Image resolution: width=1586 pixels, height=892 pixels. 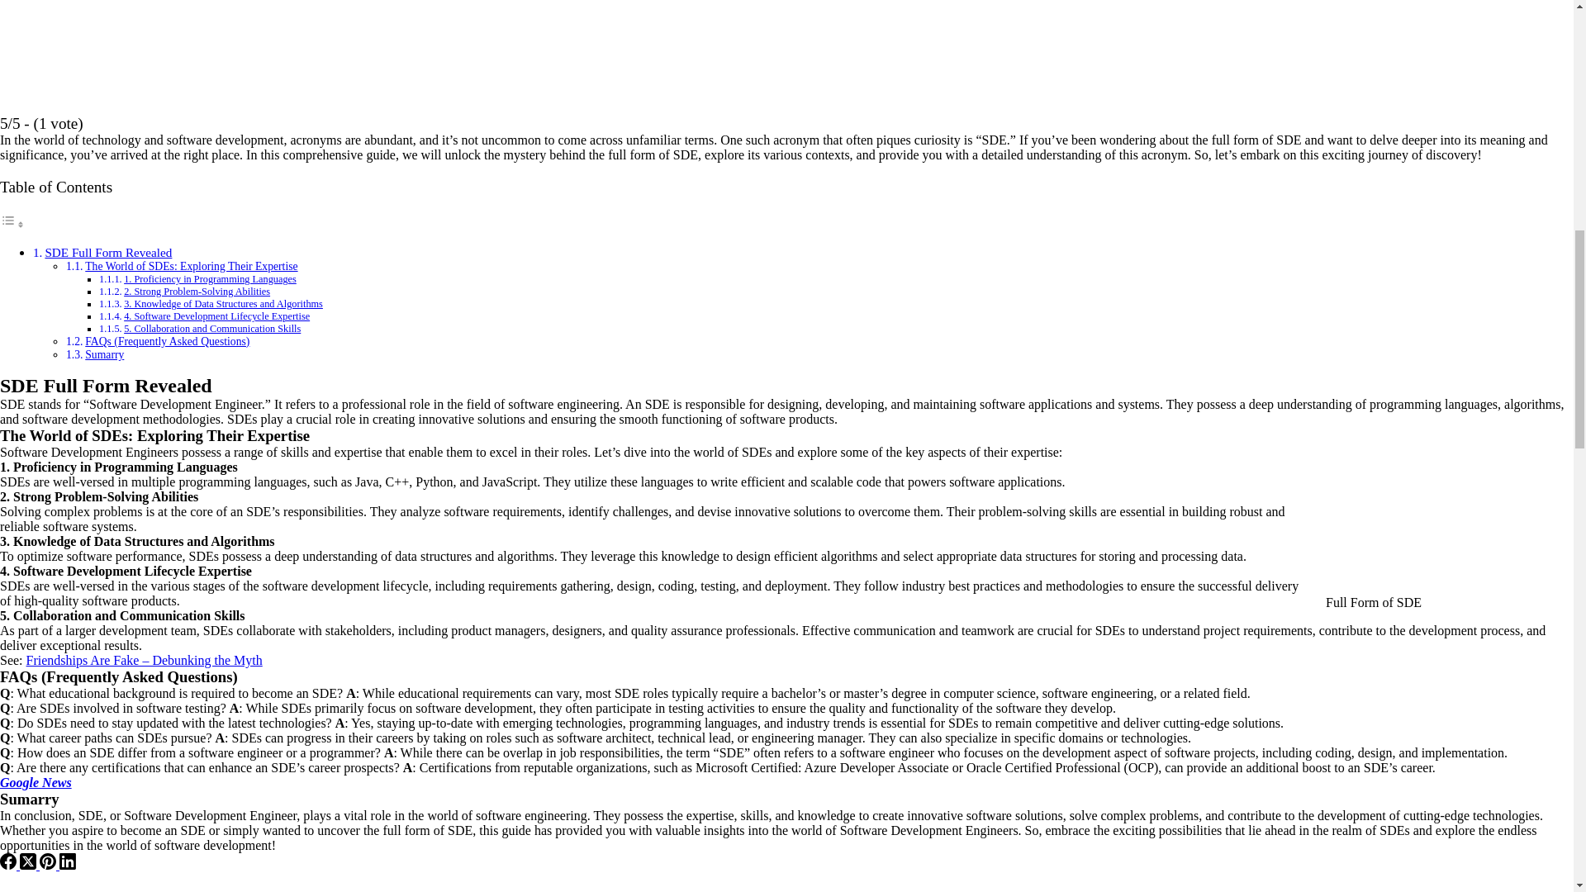 I want to click on 5. Collaboration and Communication Skills, so click(x=211, y=329).